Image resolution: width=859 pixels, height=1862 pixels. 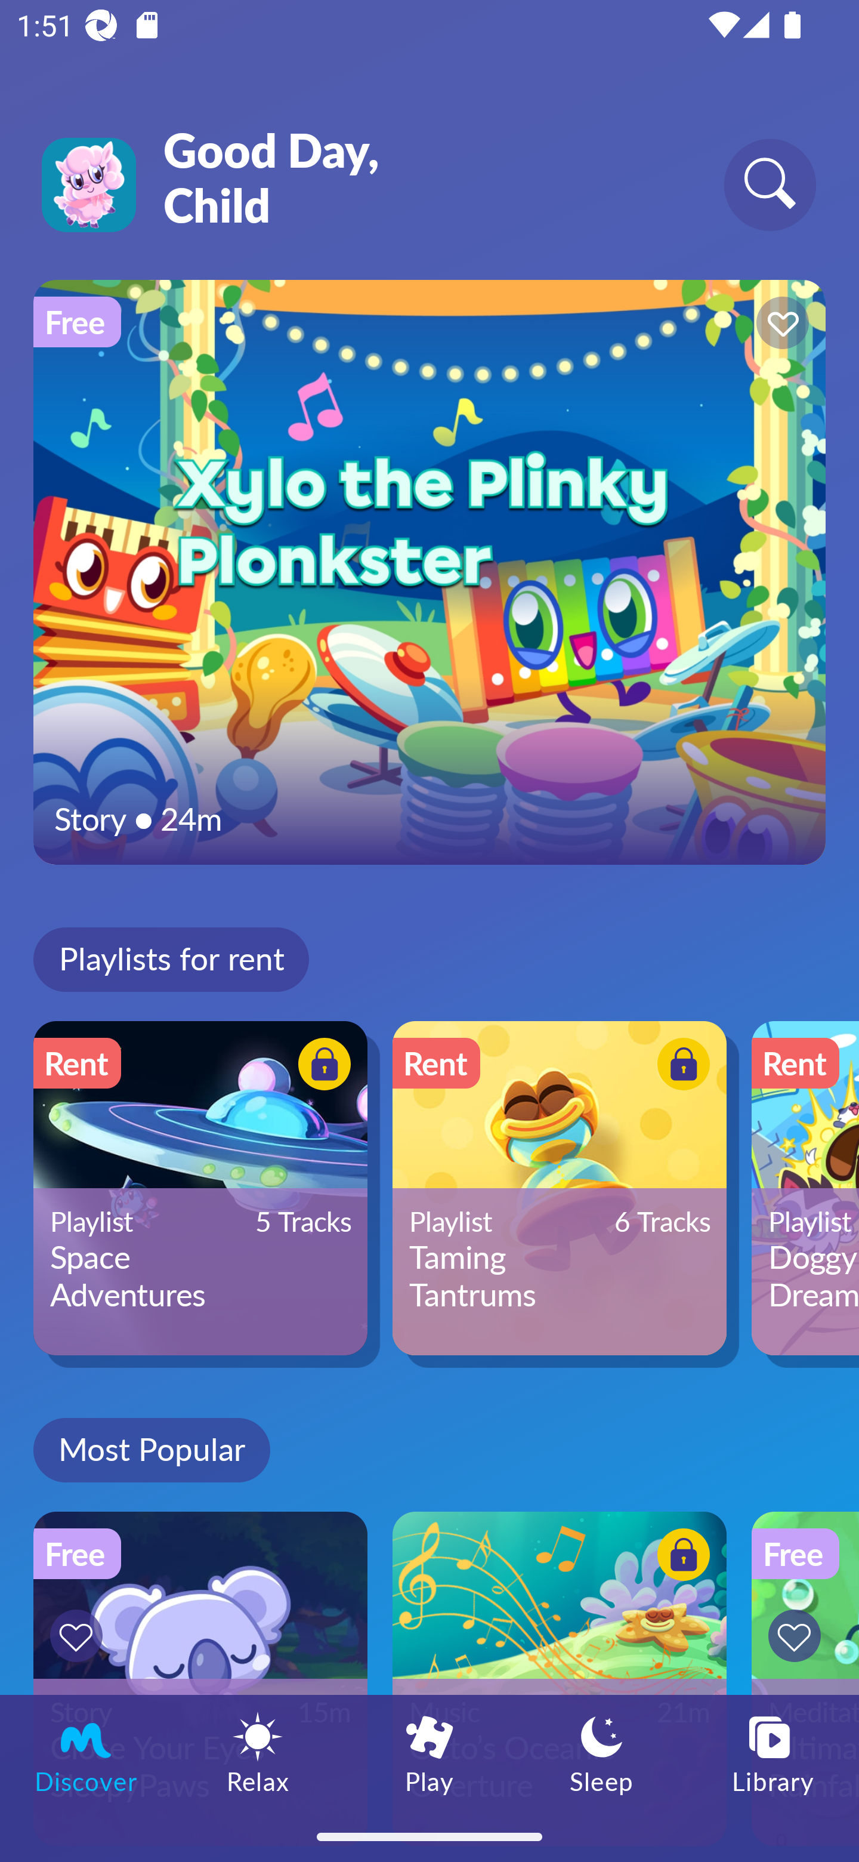 What do you see at coordinates (258, 1753) in the screenshot?
I see `Relax` at bounding box center [258, 1753].